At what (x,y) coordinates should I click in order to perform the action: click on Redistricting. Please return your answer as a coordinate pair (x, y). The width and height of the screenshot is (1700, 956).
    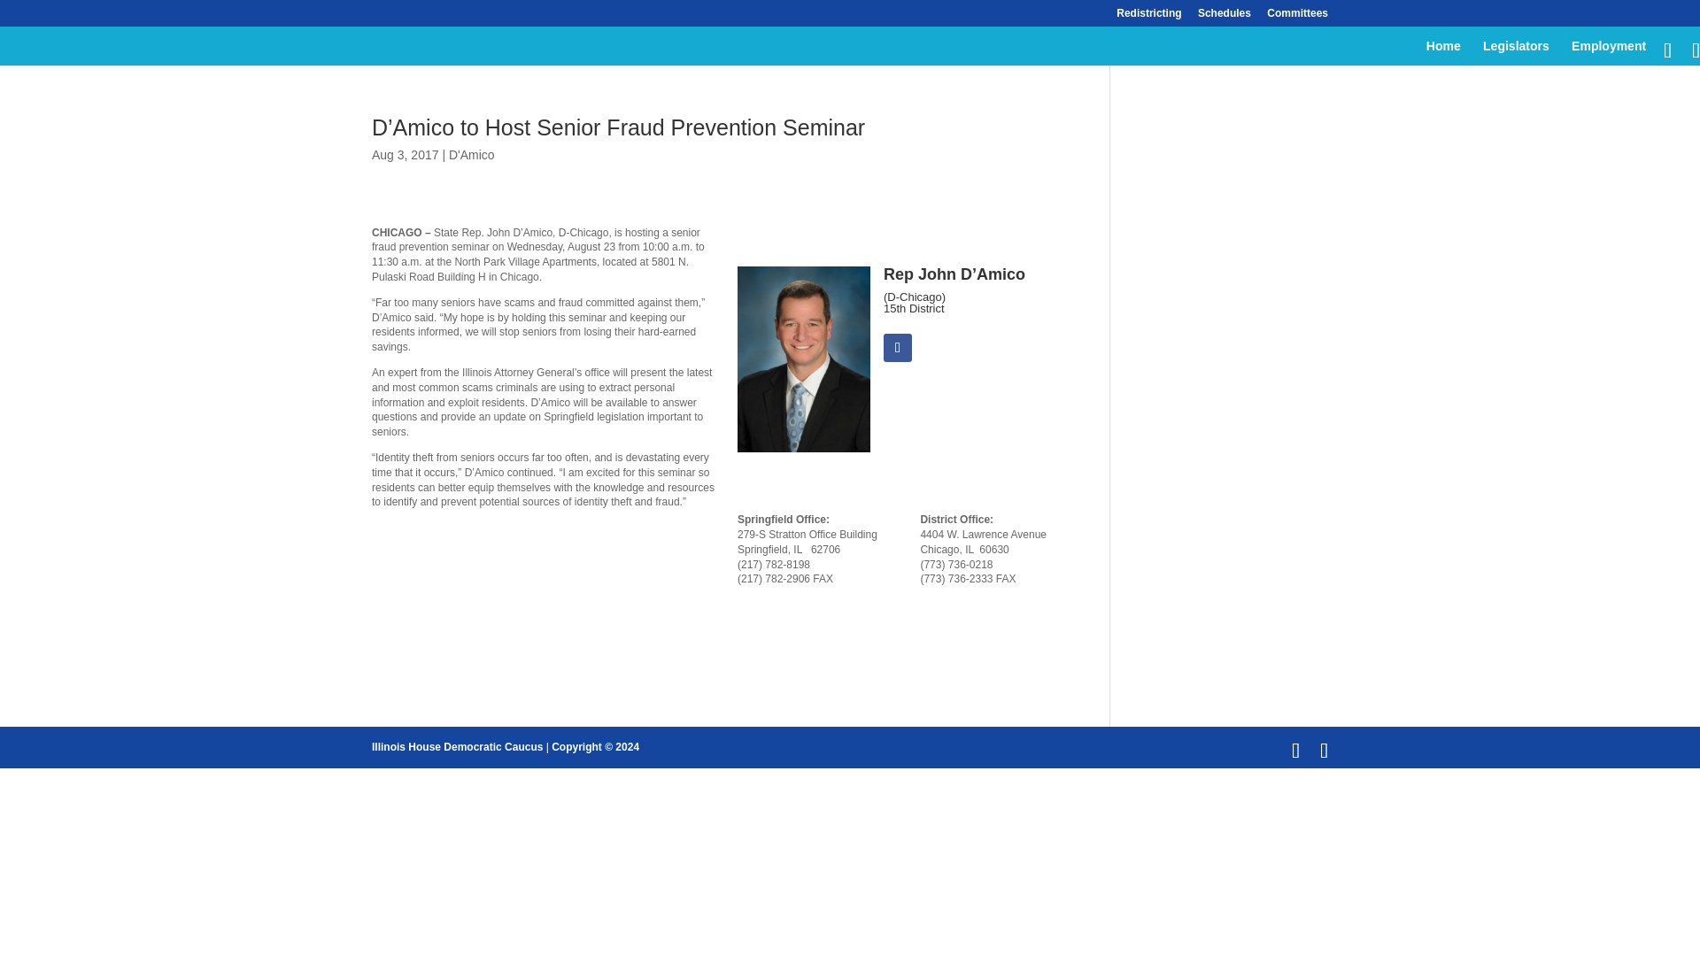
    Looking at the image, I should click on (1149, 17).